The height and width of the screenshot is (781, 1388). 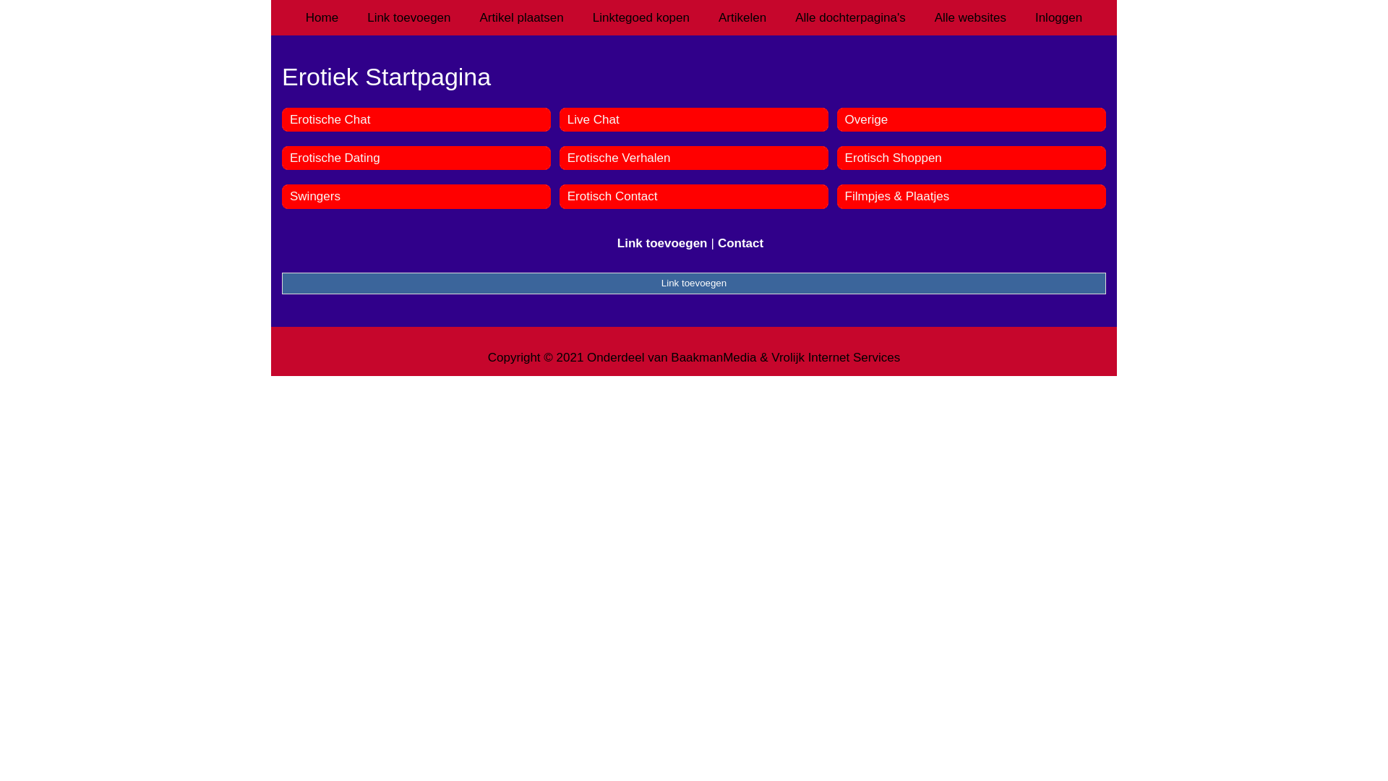 What do you see at coordinates (836, 357) in the screenshot?
I see `Vrolijk Internet Services` at bounding box center [836, 357].